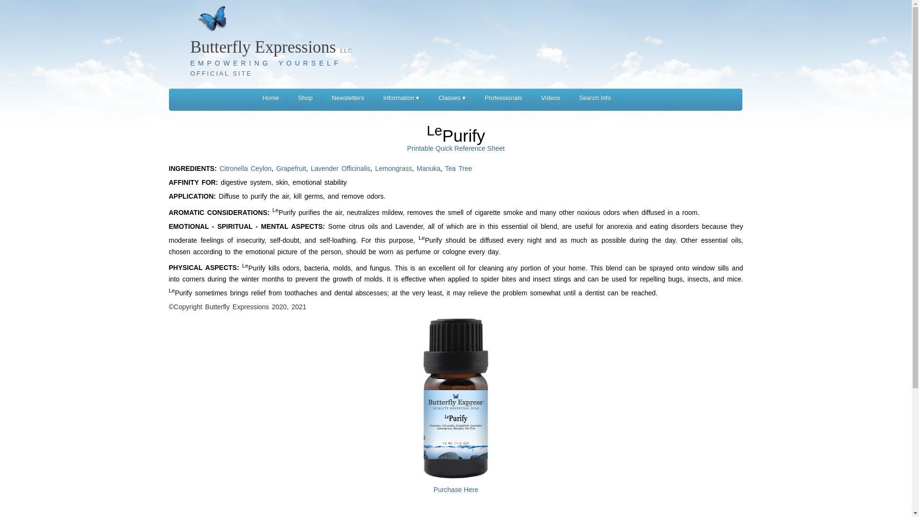 This screenshot has height=517, width=919. Describe the element at coordinates (347, 99) in the screenshot. I see `Newsletters` at that location.